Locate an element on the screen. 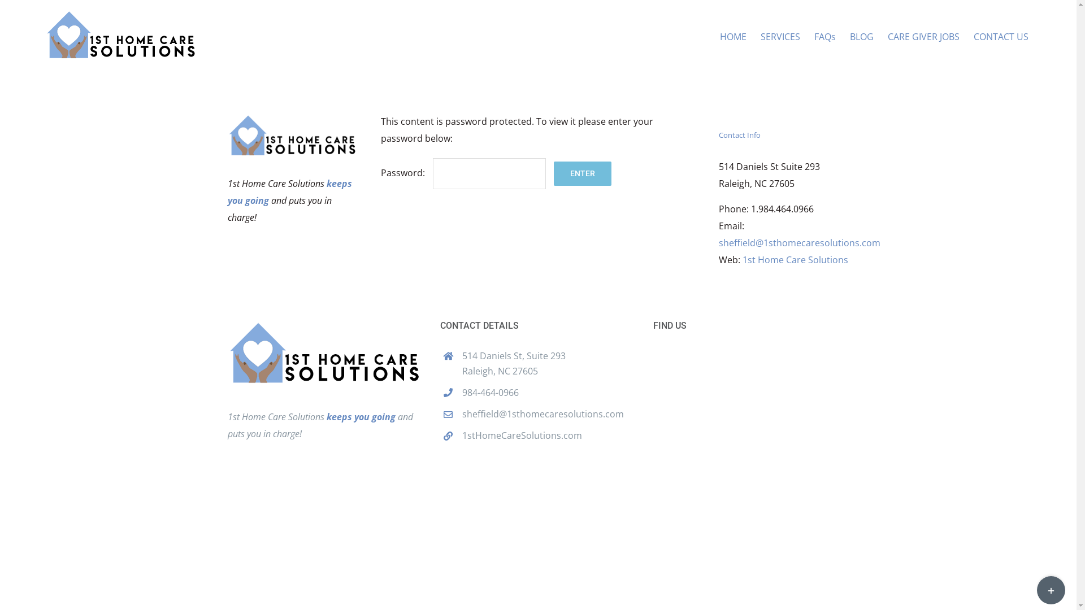  sheffield@1sthomecaresolutions.com is located at coordinates (800, 242).